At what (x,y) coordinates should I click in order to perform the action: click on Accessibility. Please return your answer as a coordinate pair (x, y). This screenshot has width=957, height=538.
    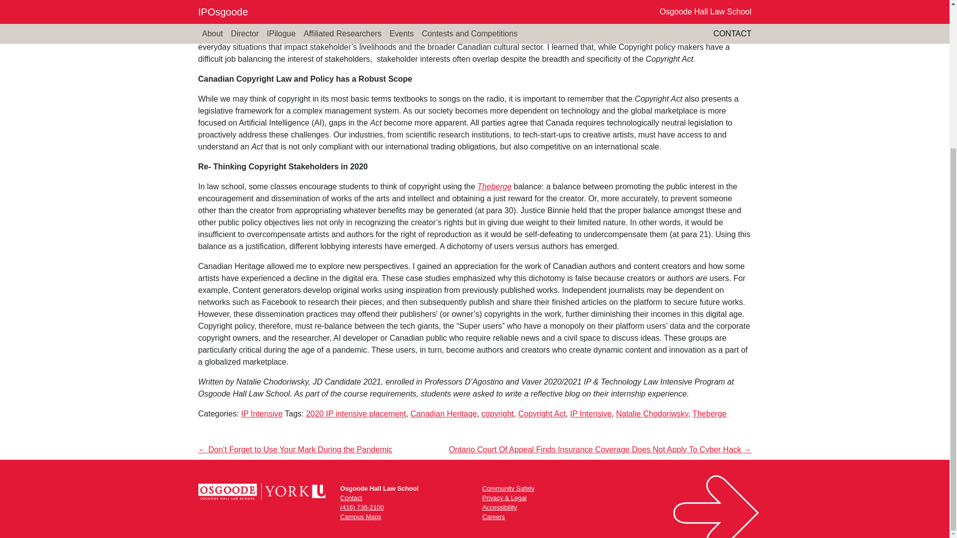
    Looking at the image, I should click on (499, 507).